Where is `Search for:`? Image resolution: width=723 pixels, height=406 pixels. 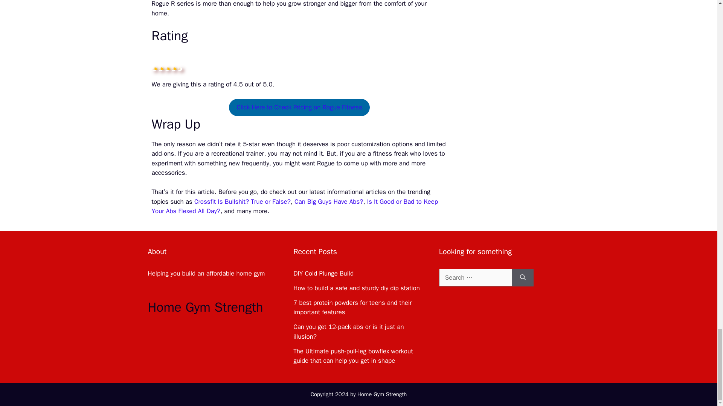
Search for: is located at coordinates (475, 277).